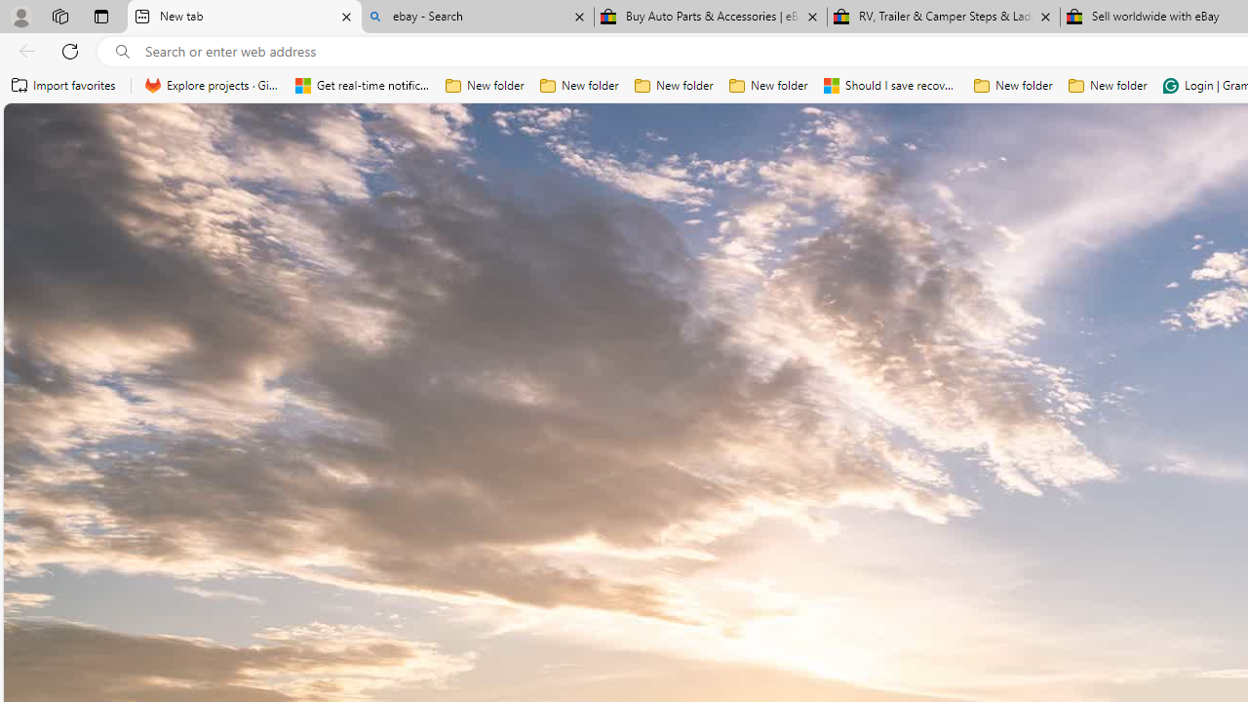 The height and width of the screenshot is (702, 1248). Describe the element at coordinates (509, 495) in the screenshot. I see `MUO` at that location.